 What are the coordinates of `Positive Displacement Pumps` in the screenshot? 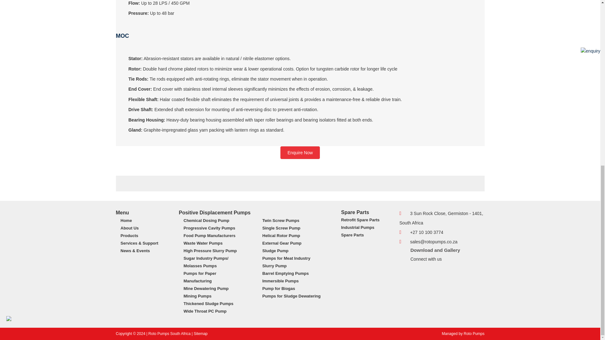 It's located at (215, 212).